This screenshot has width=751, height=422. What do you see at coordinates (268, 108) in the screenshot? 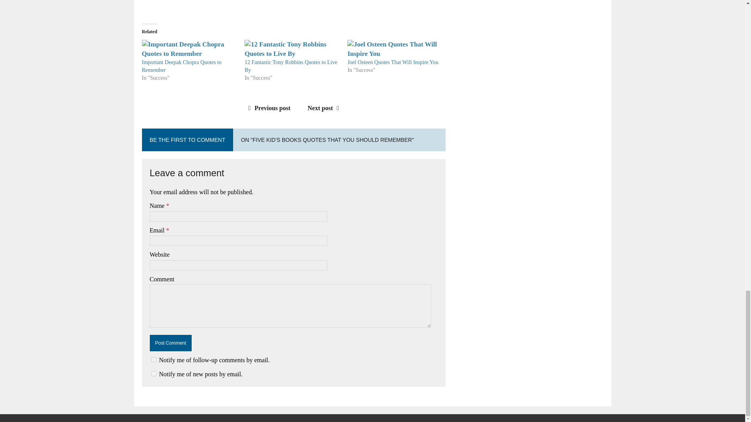
I see `Previous post` at bounding box center [268, 108].